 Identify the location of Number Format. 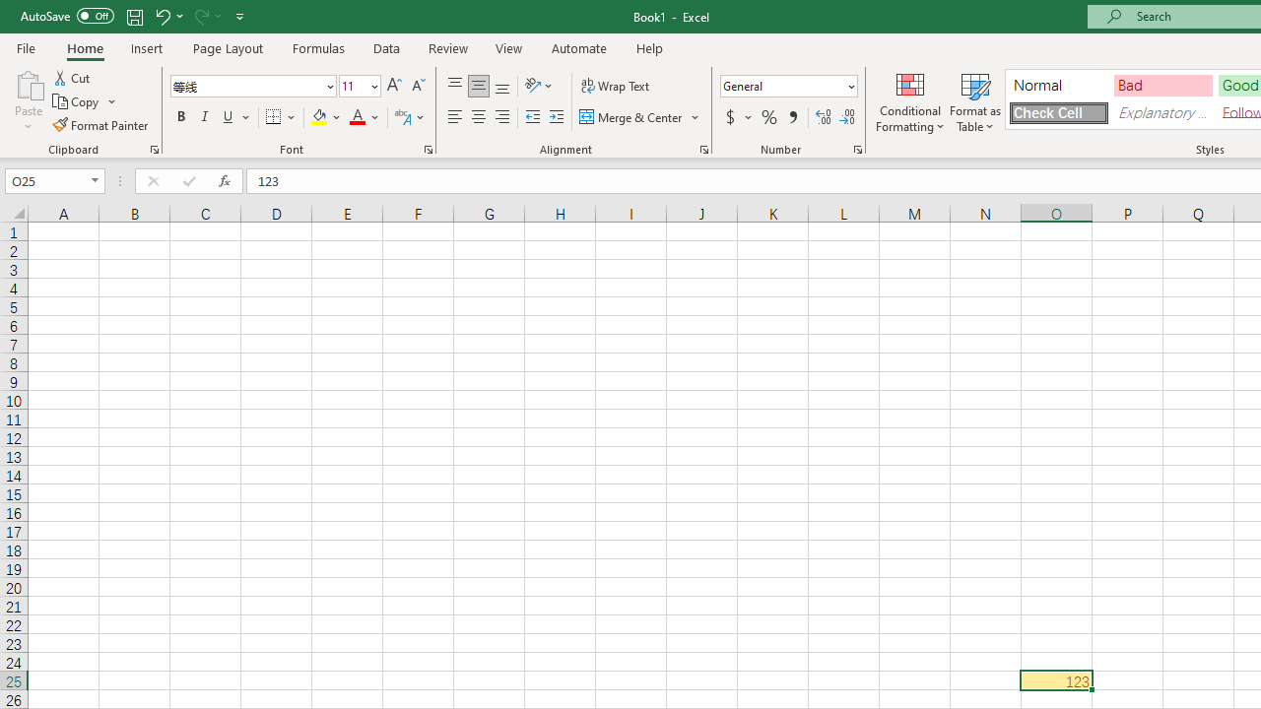
(788, 87).